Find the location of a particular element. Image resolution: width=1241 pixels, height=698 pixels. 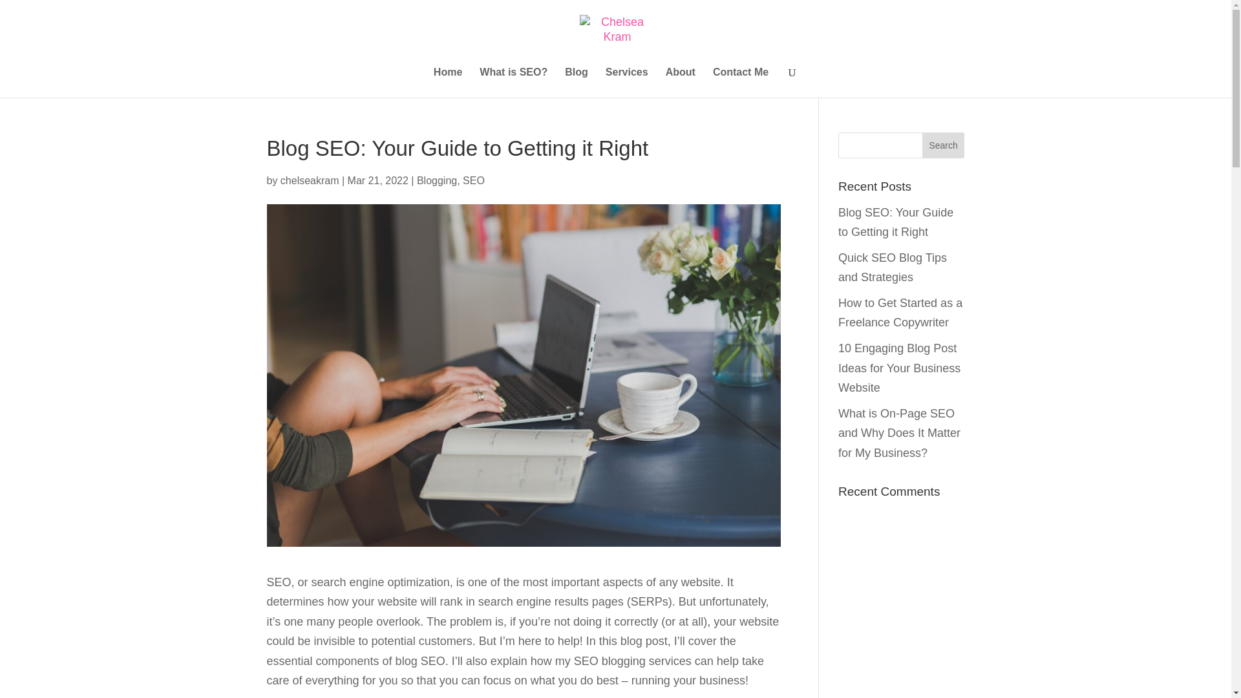

About is located at coordinates (680, 83).